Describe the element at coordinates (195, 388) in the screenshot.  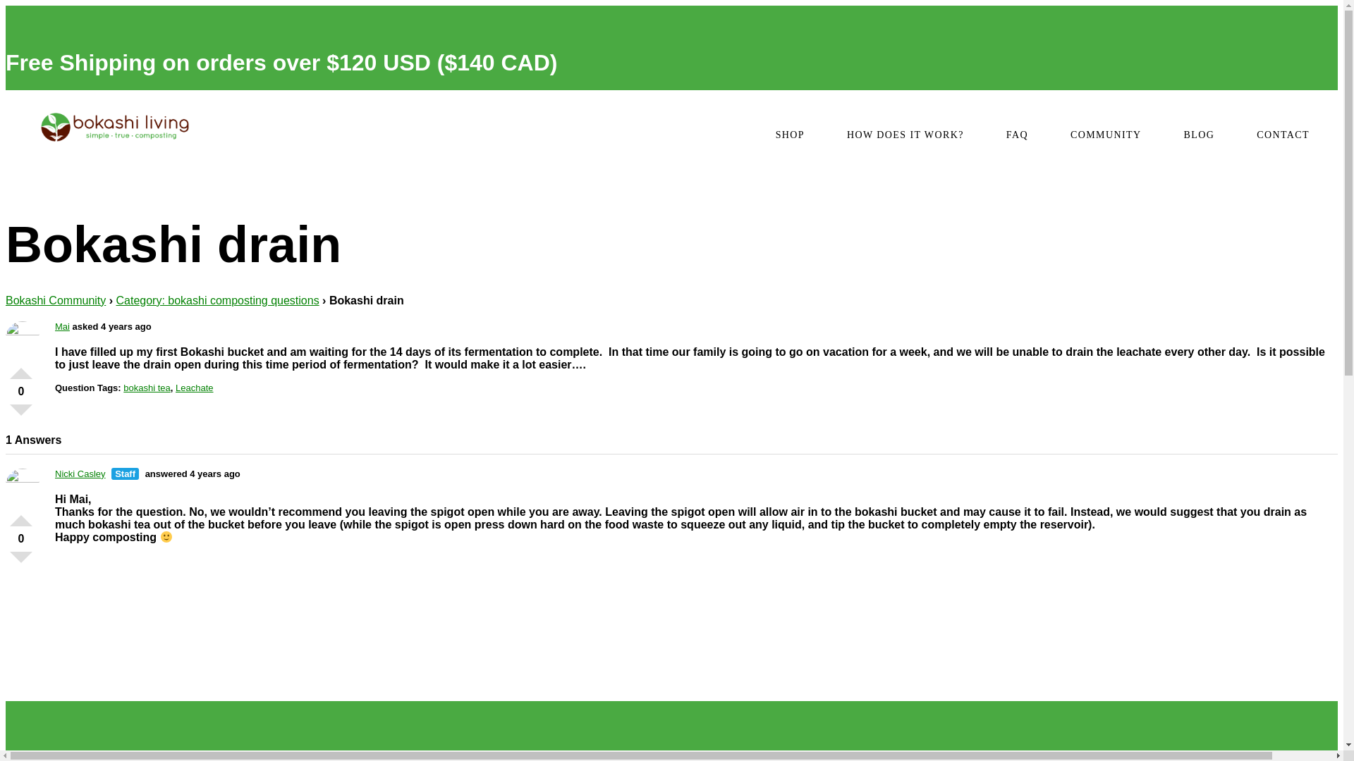
I see `Leachate` at that location.